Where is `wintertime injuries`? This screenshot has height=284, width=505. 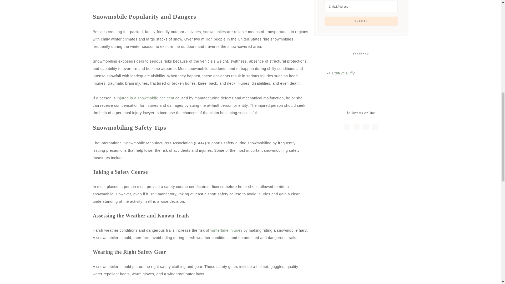 wintertime injuries is located at coordinates (226, 230).